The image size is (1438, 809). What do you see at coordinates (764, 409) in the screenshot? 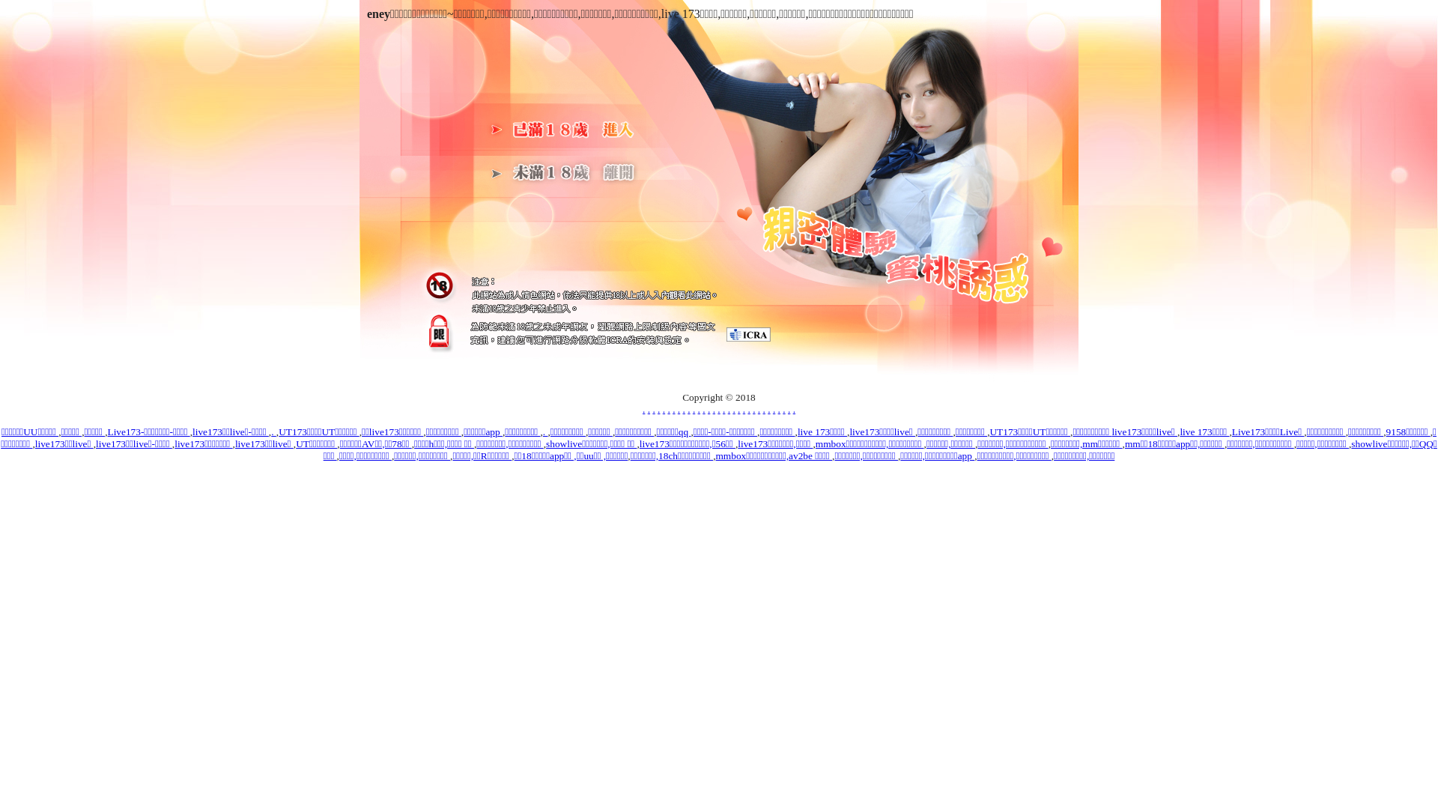
I see `.` at bounding box center [764, 409].